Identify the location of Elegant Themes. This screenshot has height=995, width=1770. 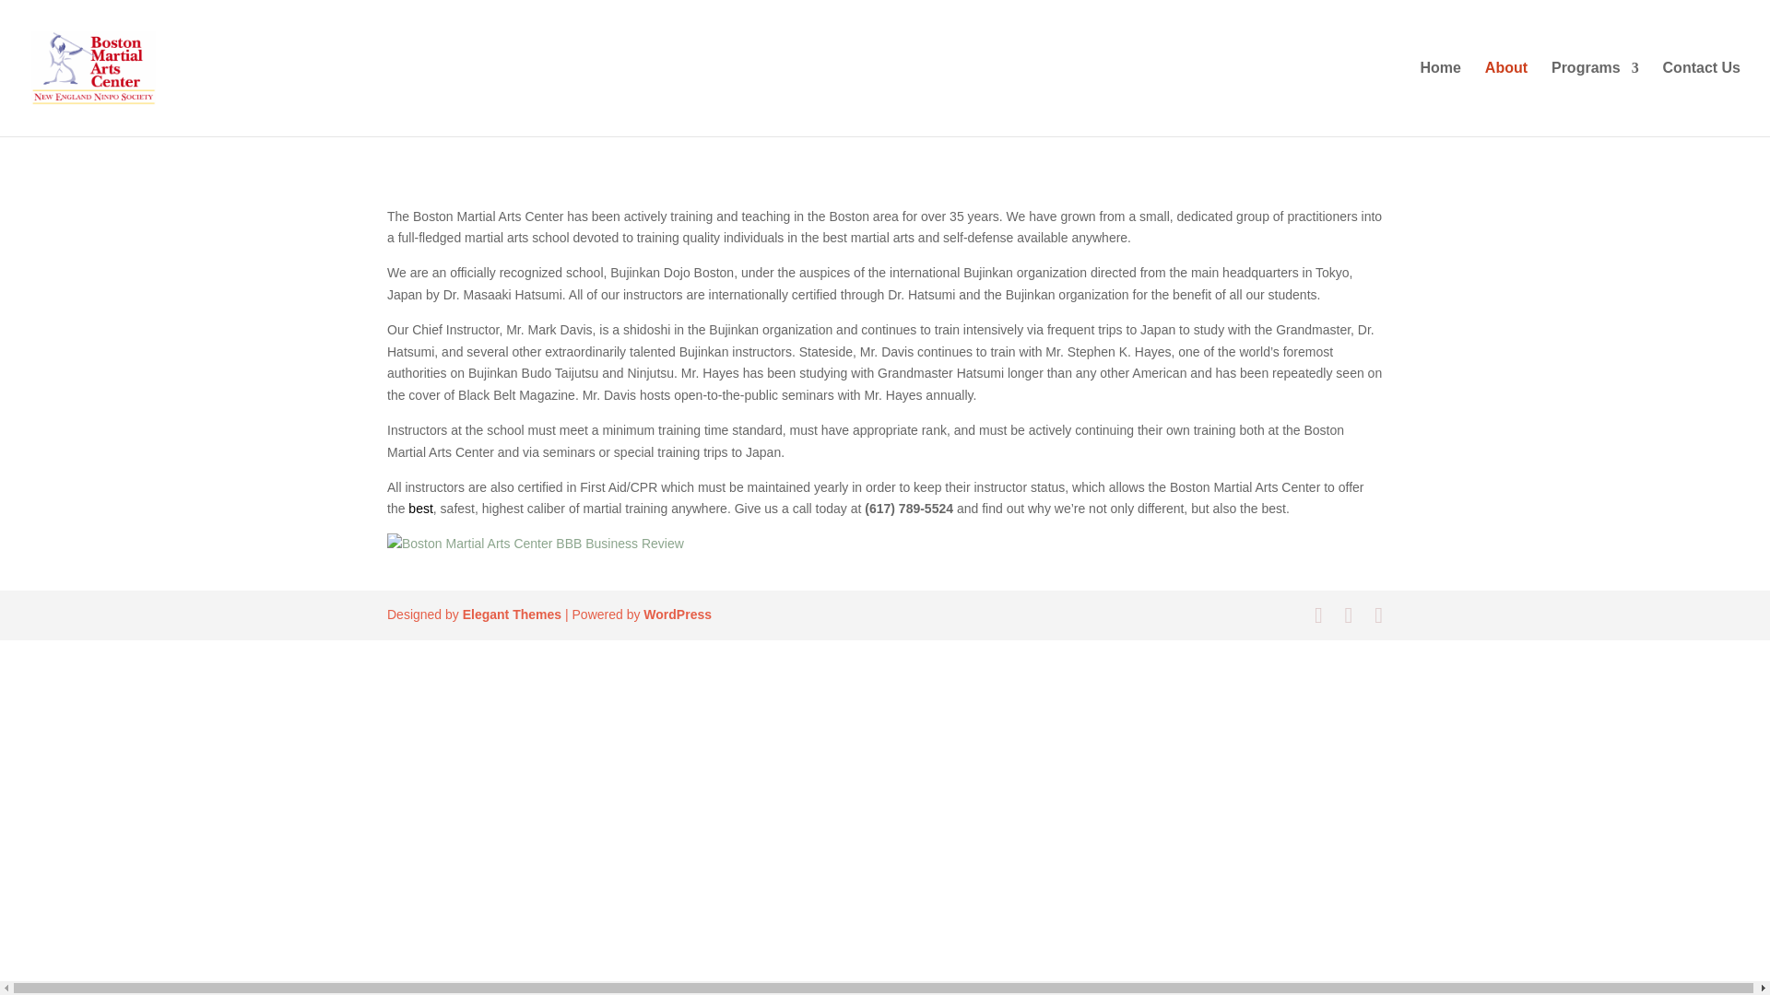
(511, 614).